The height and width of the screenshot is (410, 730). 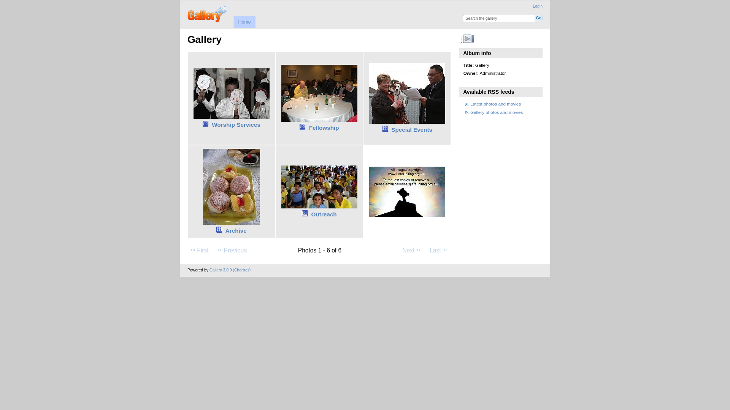 What do you see at coordinates (412, 251) in the screenshot?
I see `Next` at bounding box center [412, 251].